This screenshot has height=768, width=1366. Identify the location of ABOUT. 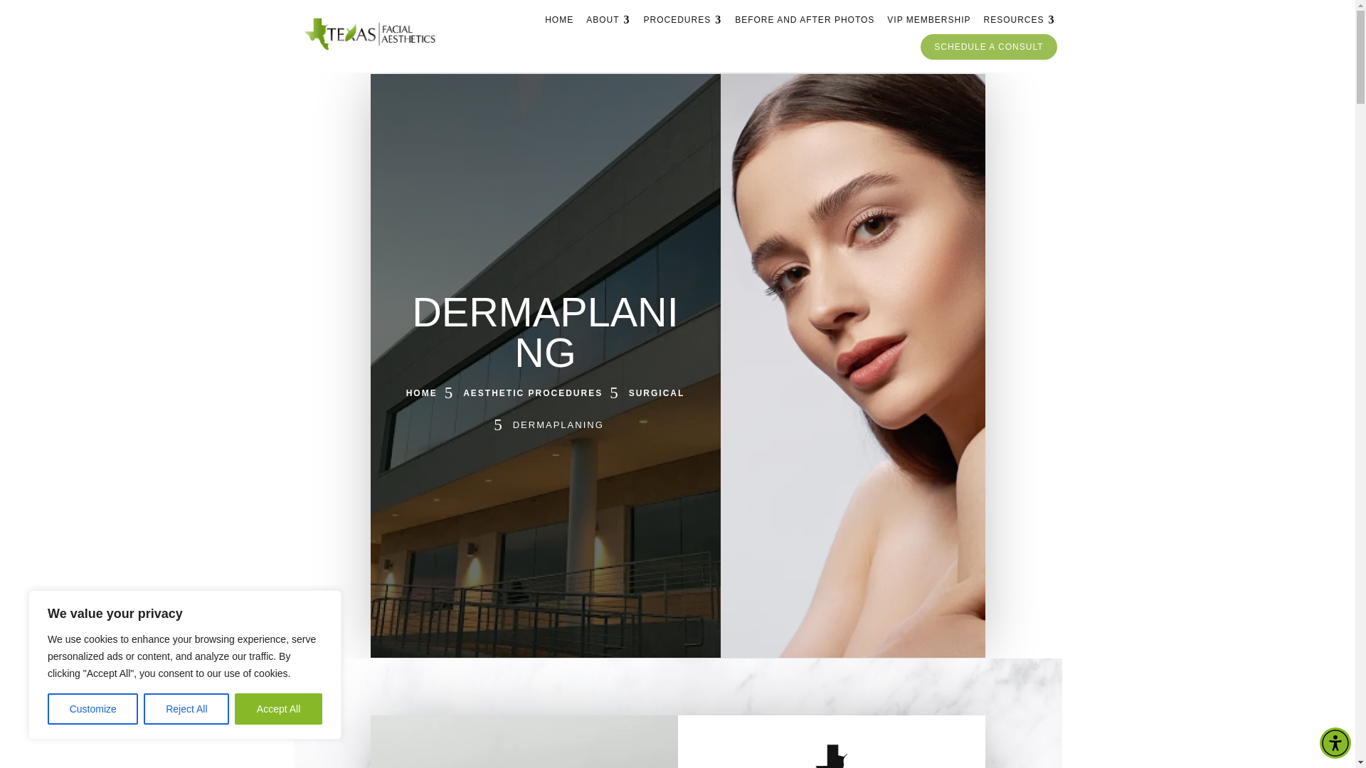
(608, 20).